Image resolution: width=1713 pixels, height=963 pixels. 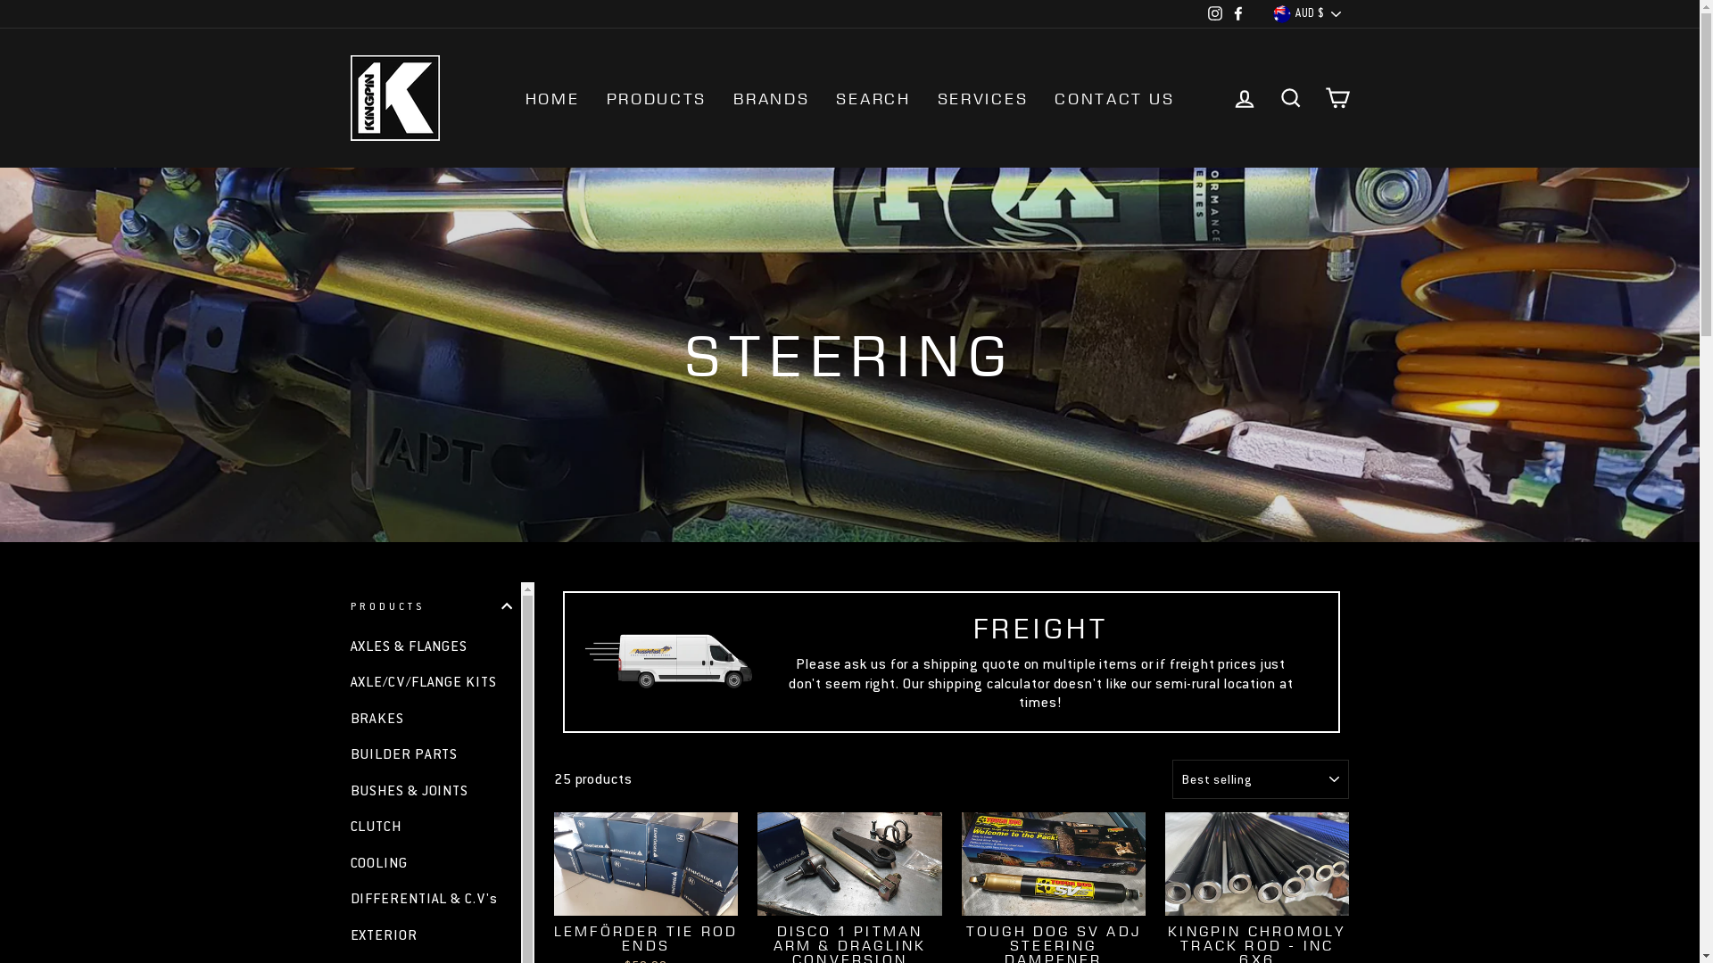 What do you see at coordinates (430, 827) in the screenshot?
I see `CLUTCH` at bounding box center [430, 827].